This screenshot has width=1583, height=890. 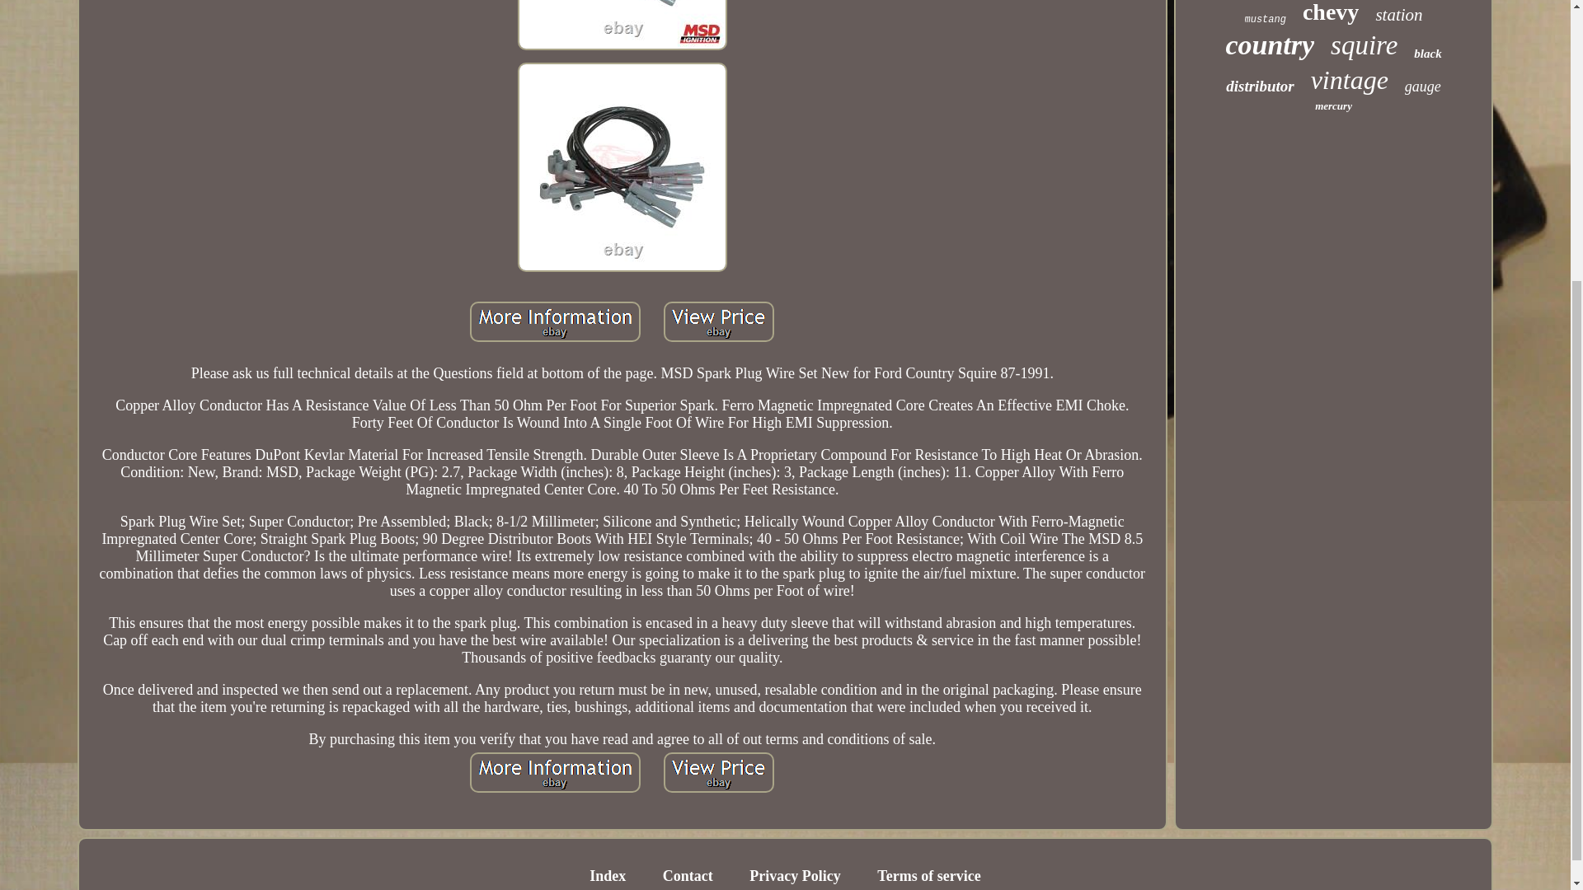 I want to click on MSD Spark Plug Wire Set New for Ford Country Squire 87-1991, so click(x=718, y=772).